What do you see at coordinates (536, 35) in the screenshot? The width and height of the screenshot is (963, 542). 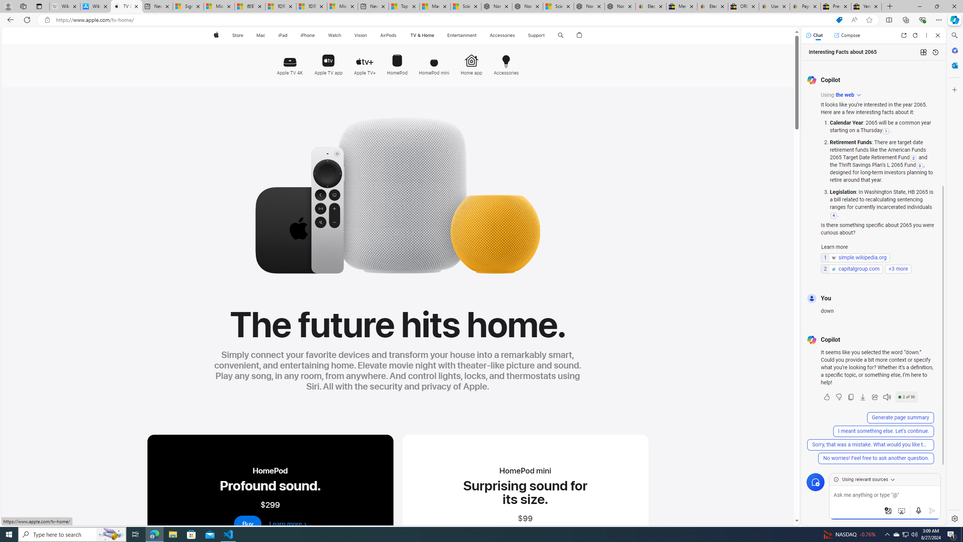 I see `Support` at bounding box center [536, 35].